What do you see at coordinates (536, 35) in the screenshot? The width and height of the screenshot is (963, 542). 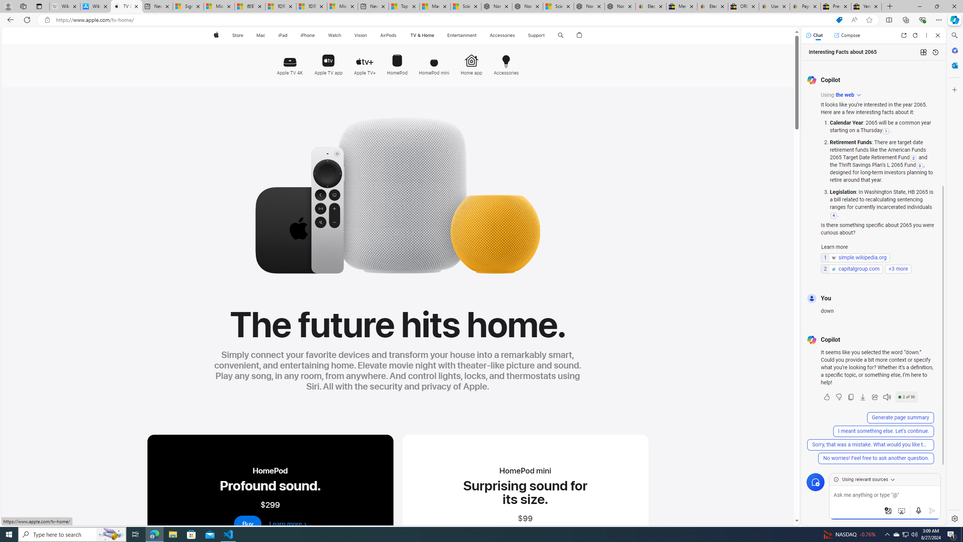 I see `Support` at bounding box center [536, 35].